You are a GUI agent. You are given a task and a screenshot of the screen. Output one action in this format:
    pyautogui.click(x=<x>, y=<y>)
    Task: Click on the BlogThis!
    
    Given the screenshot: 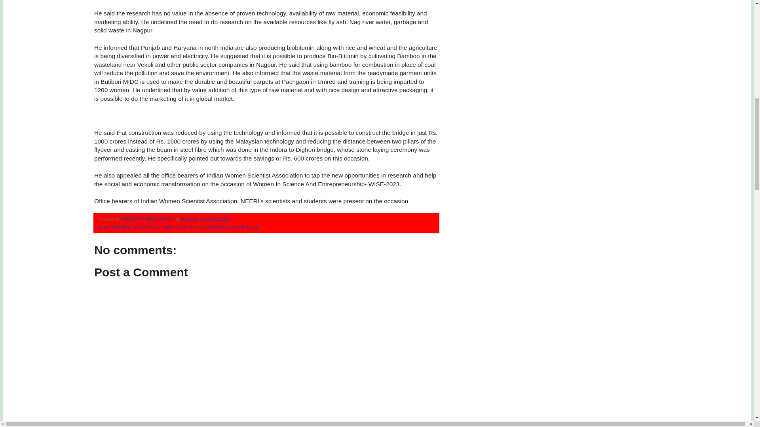 What is the action you would take?
    pyautogui.click(x=131, y=227)
    